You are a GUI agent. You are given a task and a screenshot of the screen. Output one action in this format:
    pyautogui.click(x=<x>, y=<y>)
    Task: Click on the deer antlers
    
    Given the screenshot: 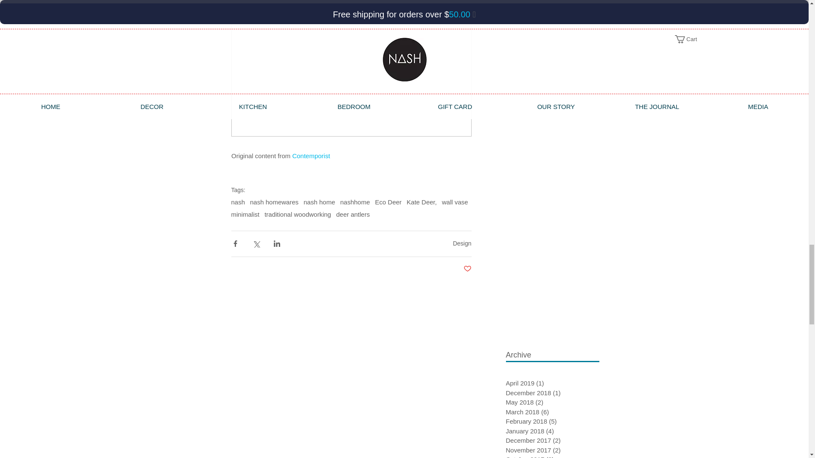 What is the action you would take?
    pyautogui.click(x=353, y=214)
    